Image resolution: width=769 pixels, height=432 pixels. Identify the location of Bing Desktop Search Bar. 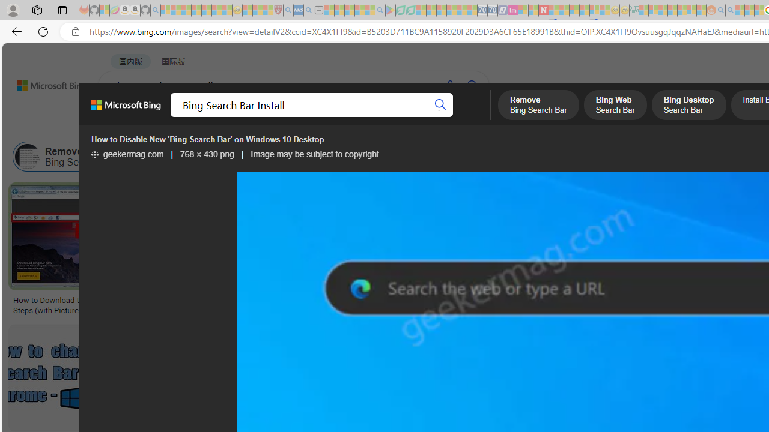
(284, 156).